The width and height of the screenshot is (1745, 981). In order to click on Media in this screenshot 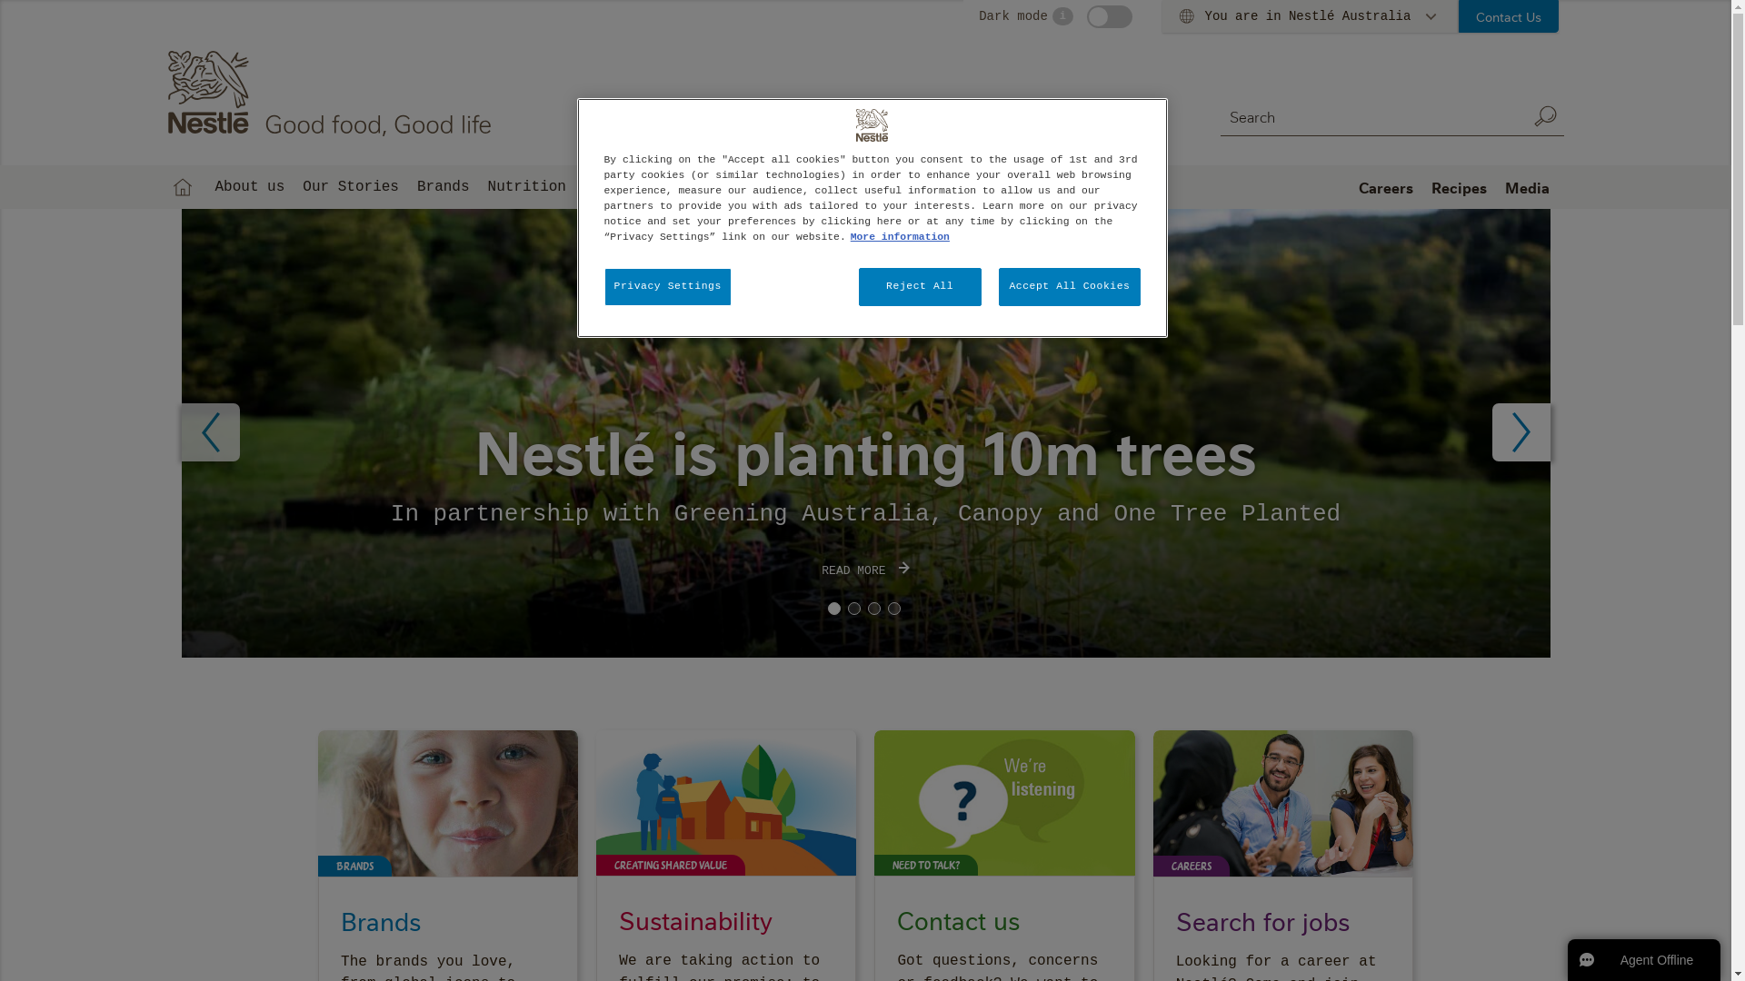, I will do `click(1527, 187)`.